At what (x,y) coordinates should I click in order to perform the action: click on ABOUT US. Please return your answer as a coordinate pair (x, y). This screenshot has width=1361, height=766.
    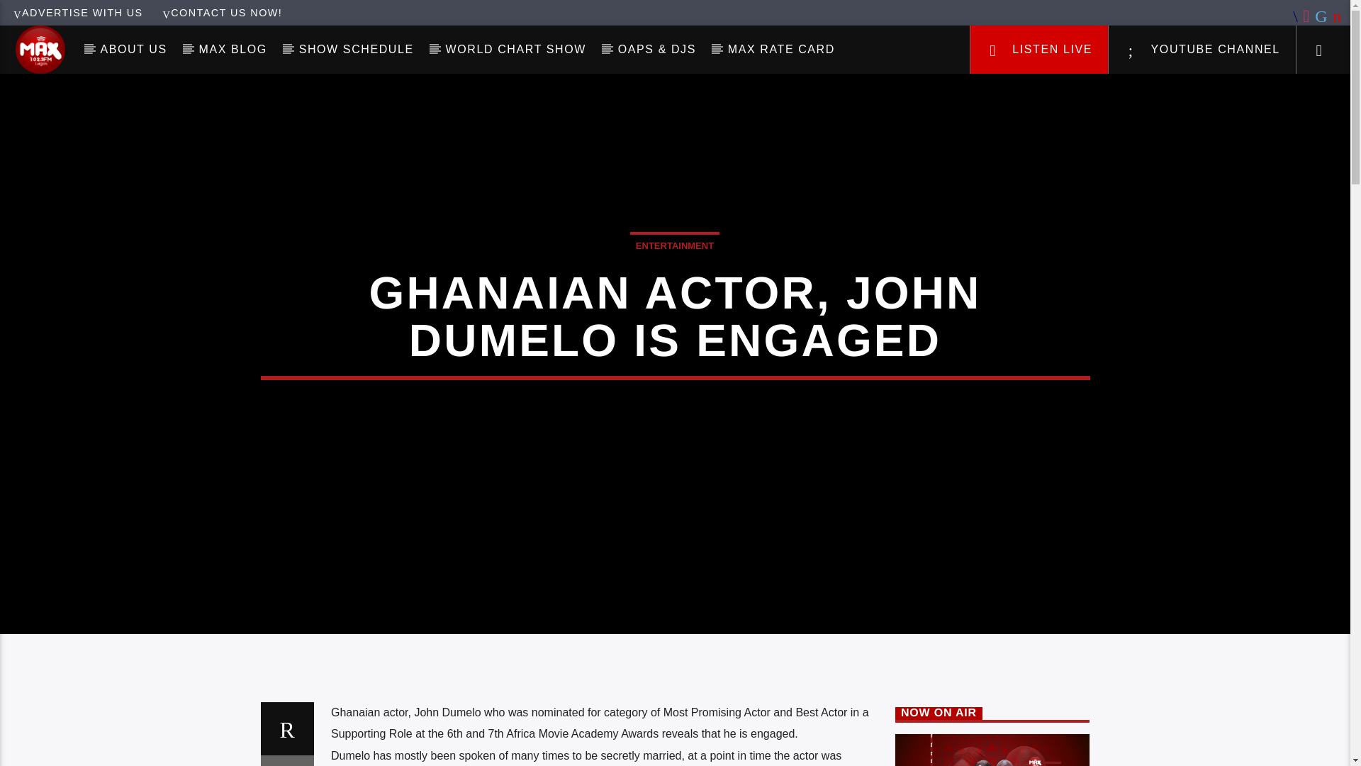
    Looking at the image, I should click on (133, 49).